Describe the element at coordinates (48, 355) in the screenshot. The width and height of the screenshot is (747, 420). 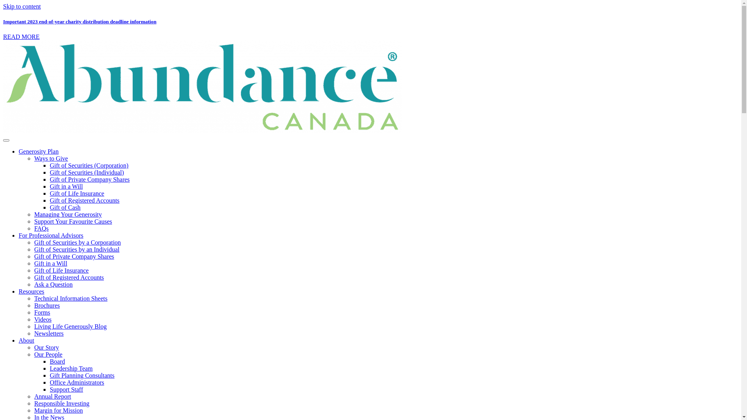
I see `Our People` at that location.